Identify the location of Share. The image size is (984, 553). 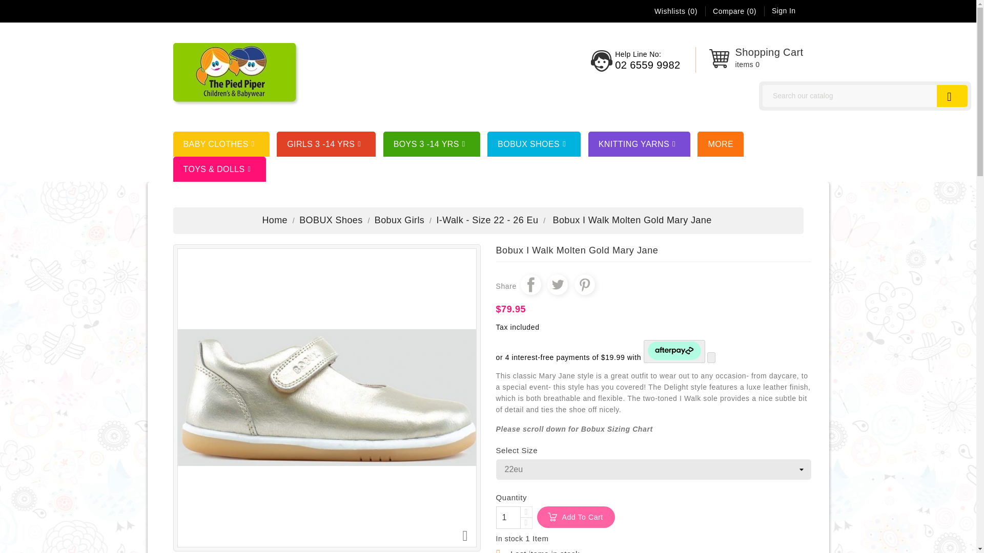
(531, 284).